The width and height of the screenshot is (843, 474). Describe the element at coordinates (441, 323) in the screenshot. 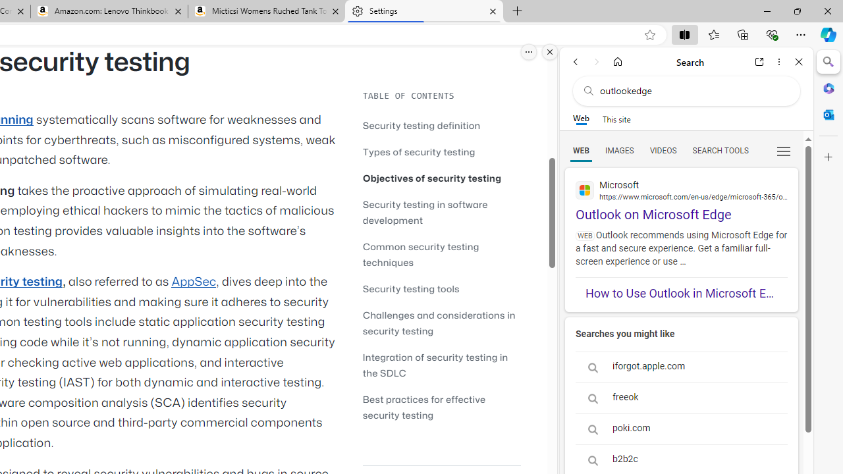

I see `Challenges and considerations in security testing` at that location.